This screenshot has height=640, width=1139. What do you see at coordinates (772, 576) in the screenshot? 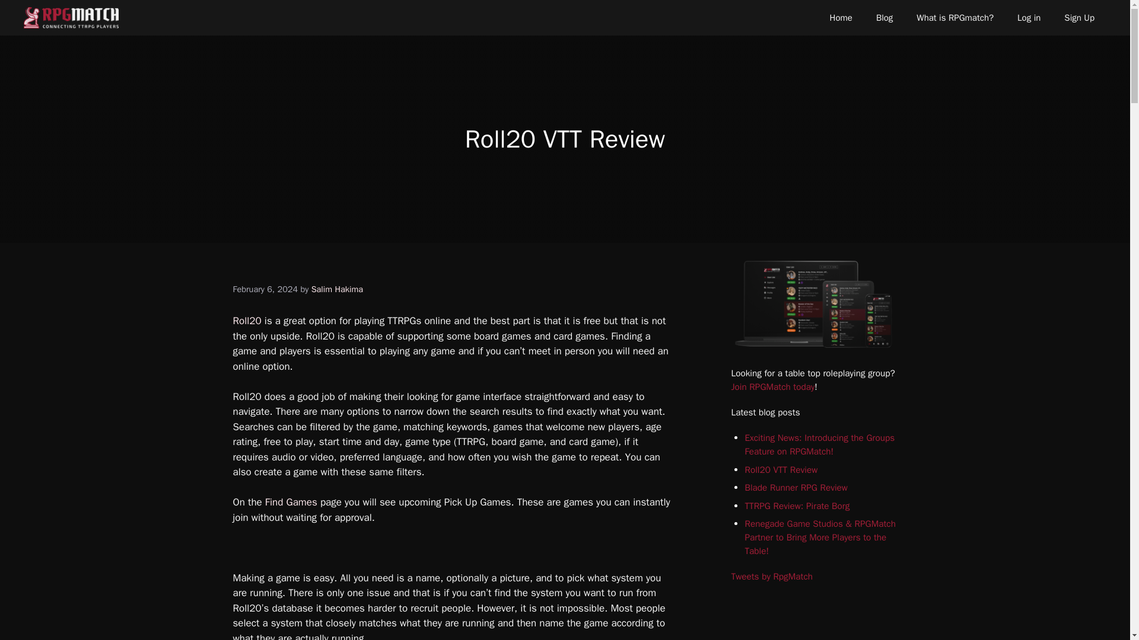
I see `Tweets by RpgMatch` at bounding box center [772, 576].